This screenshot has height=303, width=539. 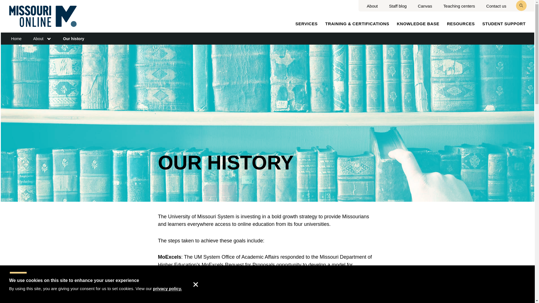 What do you see at coordinates (461, 24) in the screenshot?
I see `RESOURCES` at bounding box center [461, 24].